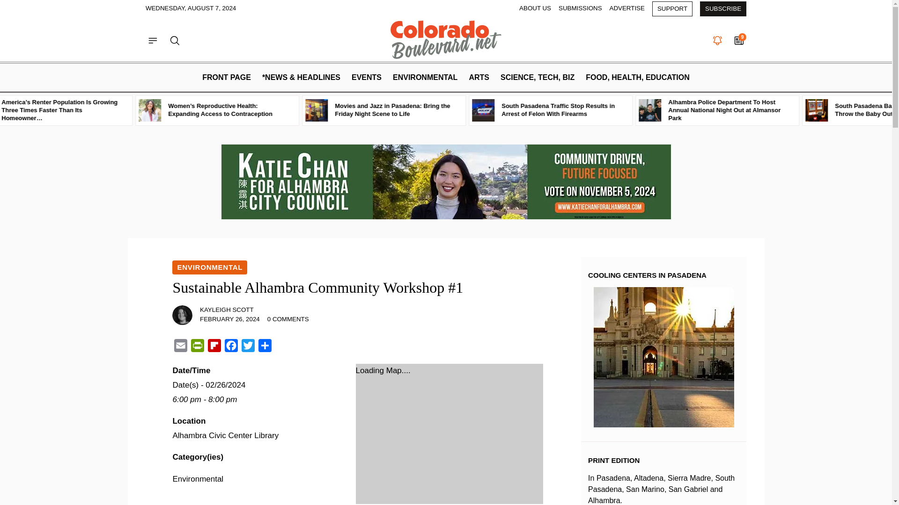  Describe the element at coordinates (227, 78) in the screenshot. I see `FRONT PAGE` at that location.